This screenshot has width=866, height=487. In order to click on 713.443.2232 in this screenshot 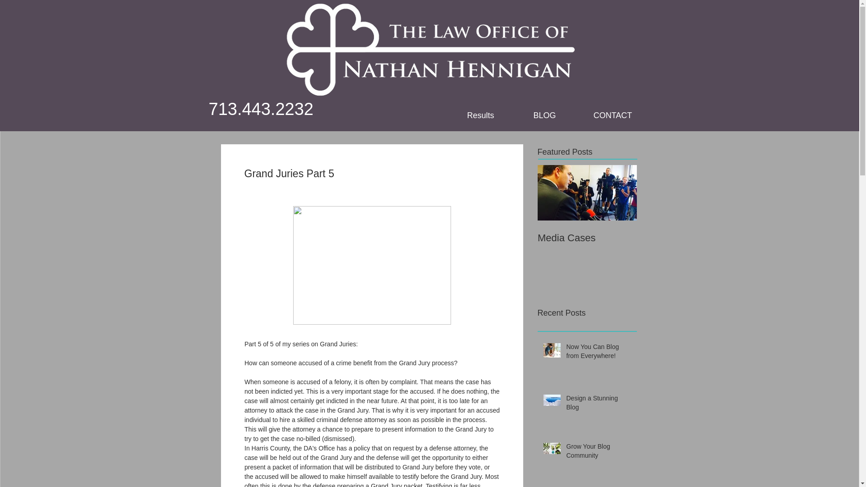, I will do `click(261, 109)`.